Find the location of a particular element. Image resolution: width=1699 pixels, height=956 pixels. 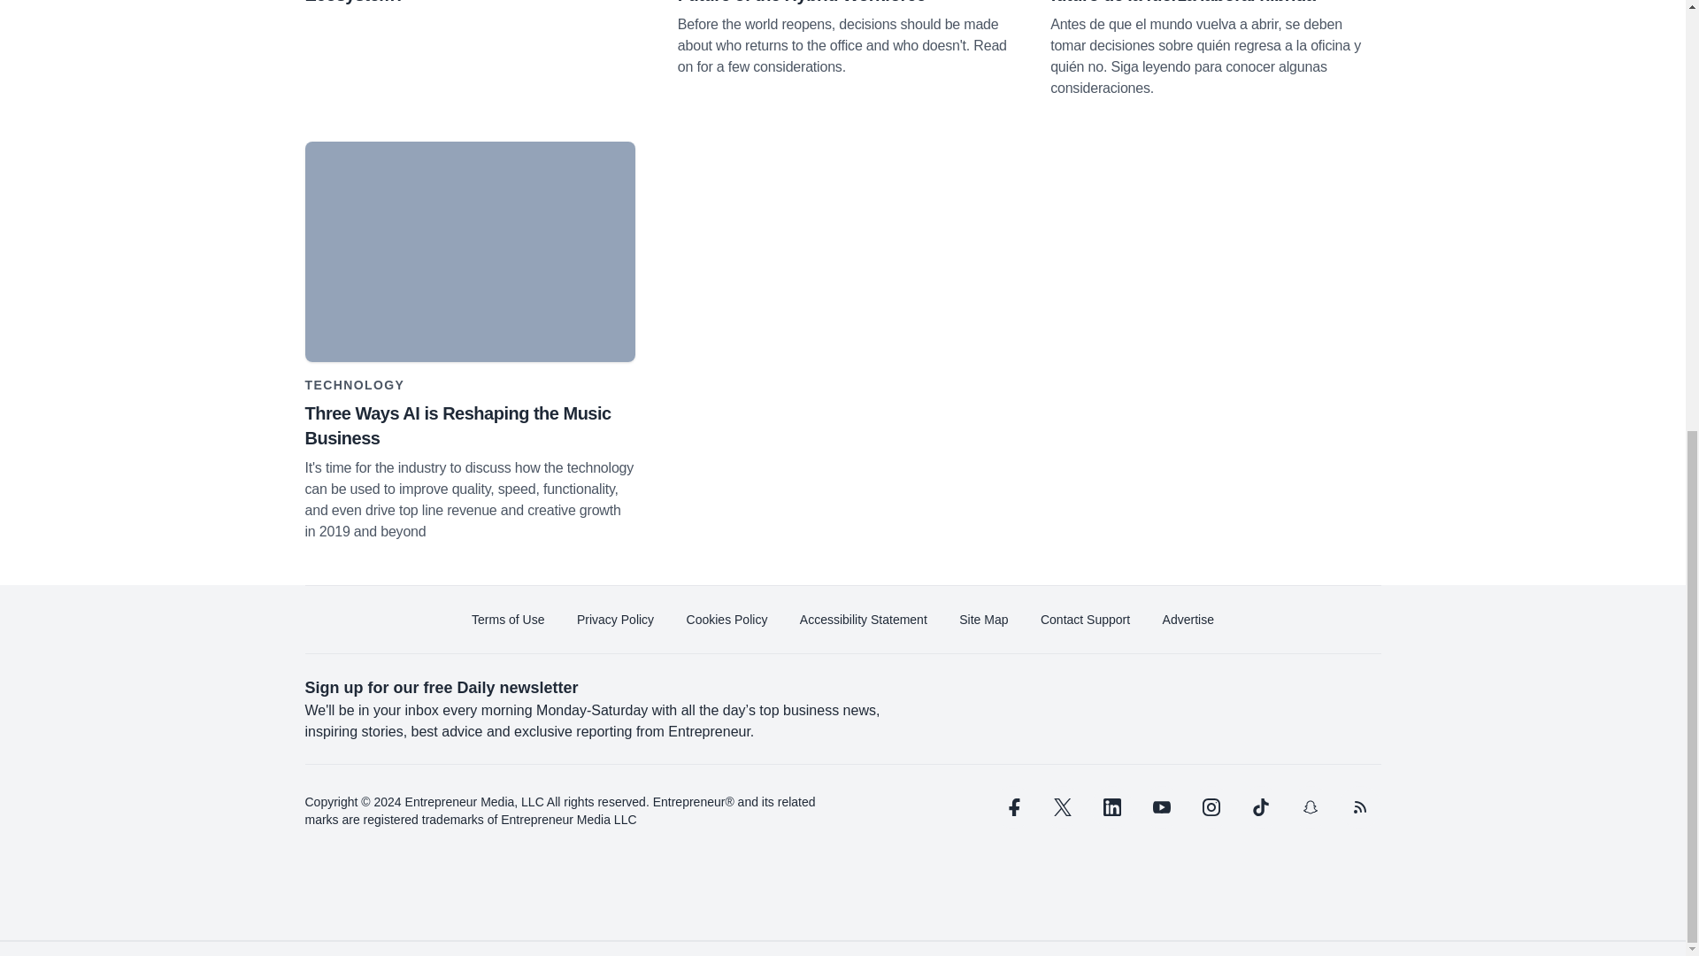

facebook is located at coordinates (1011, 807).